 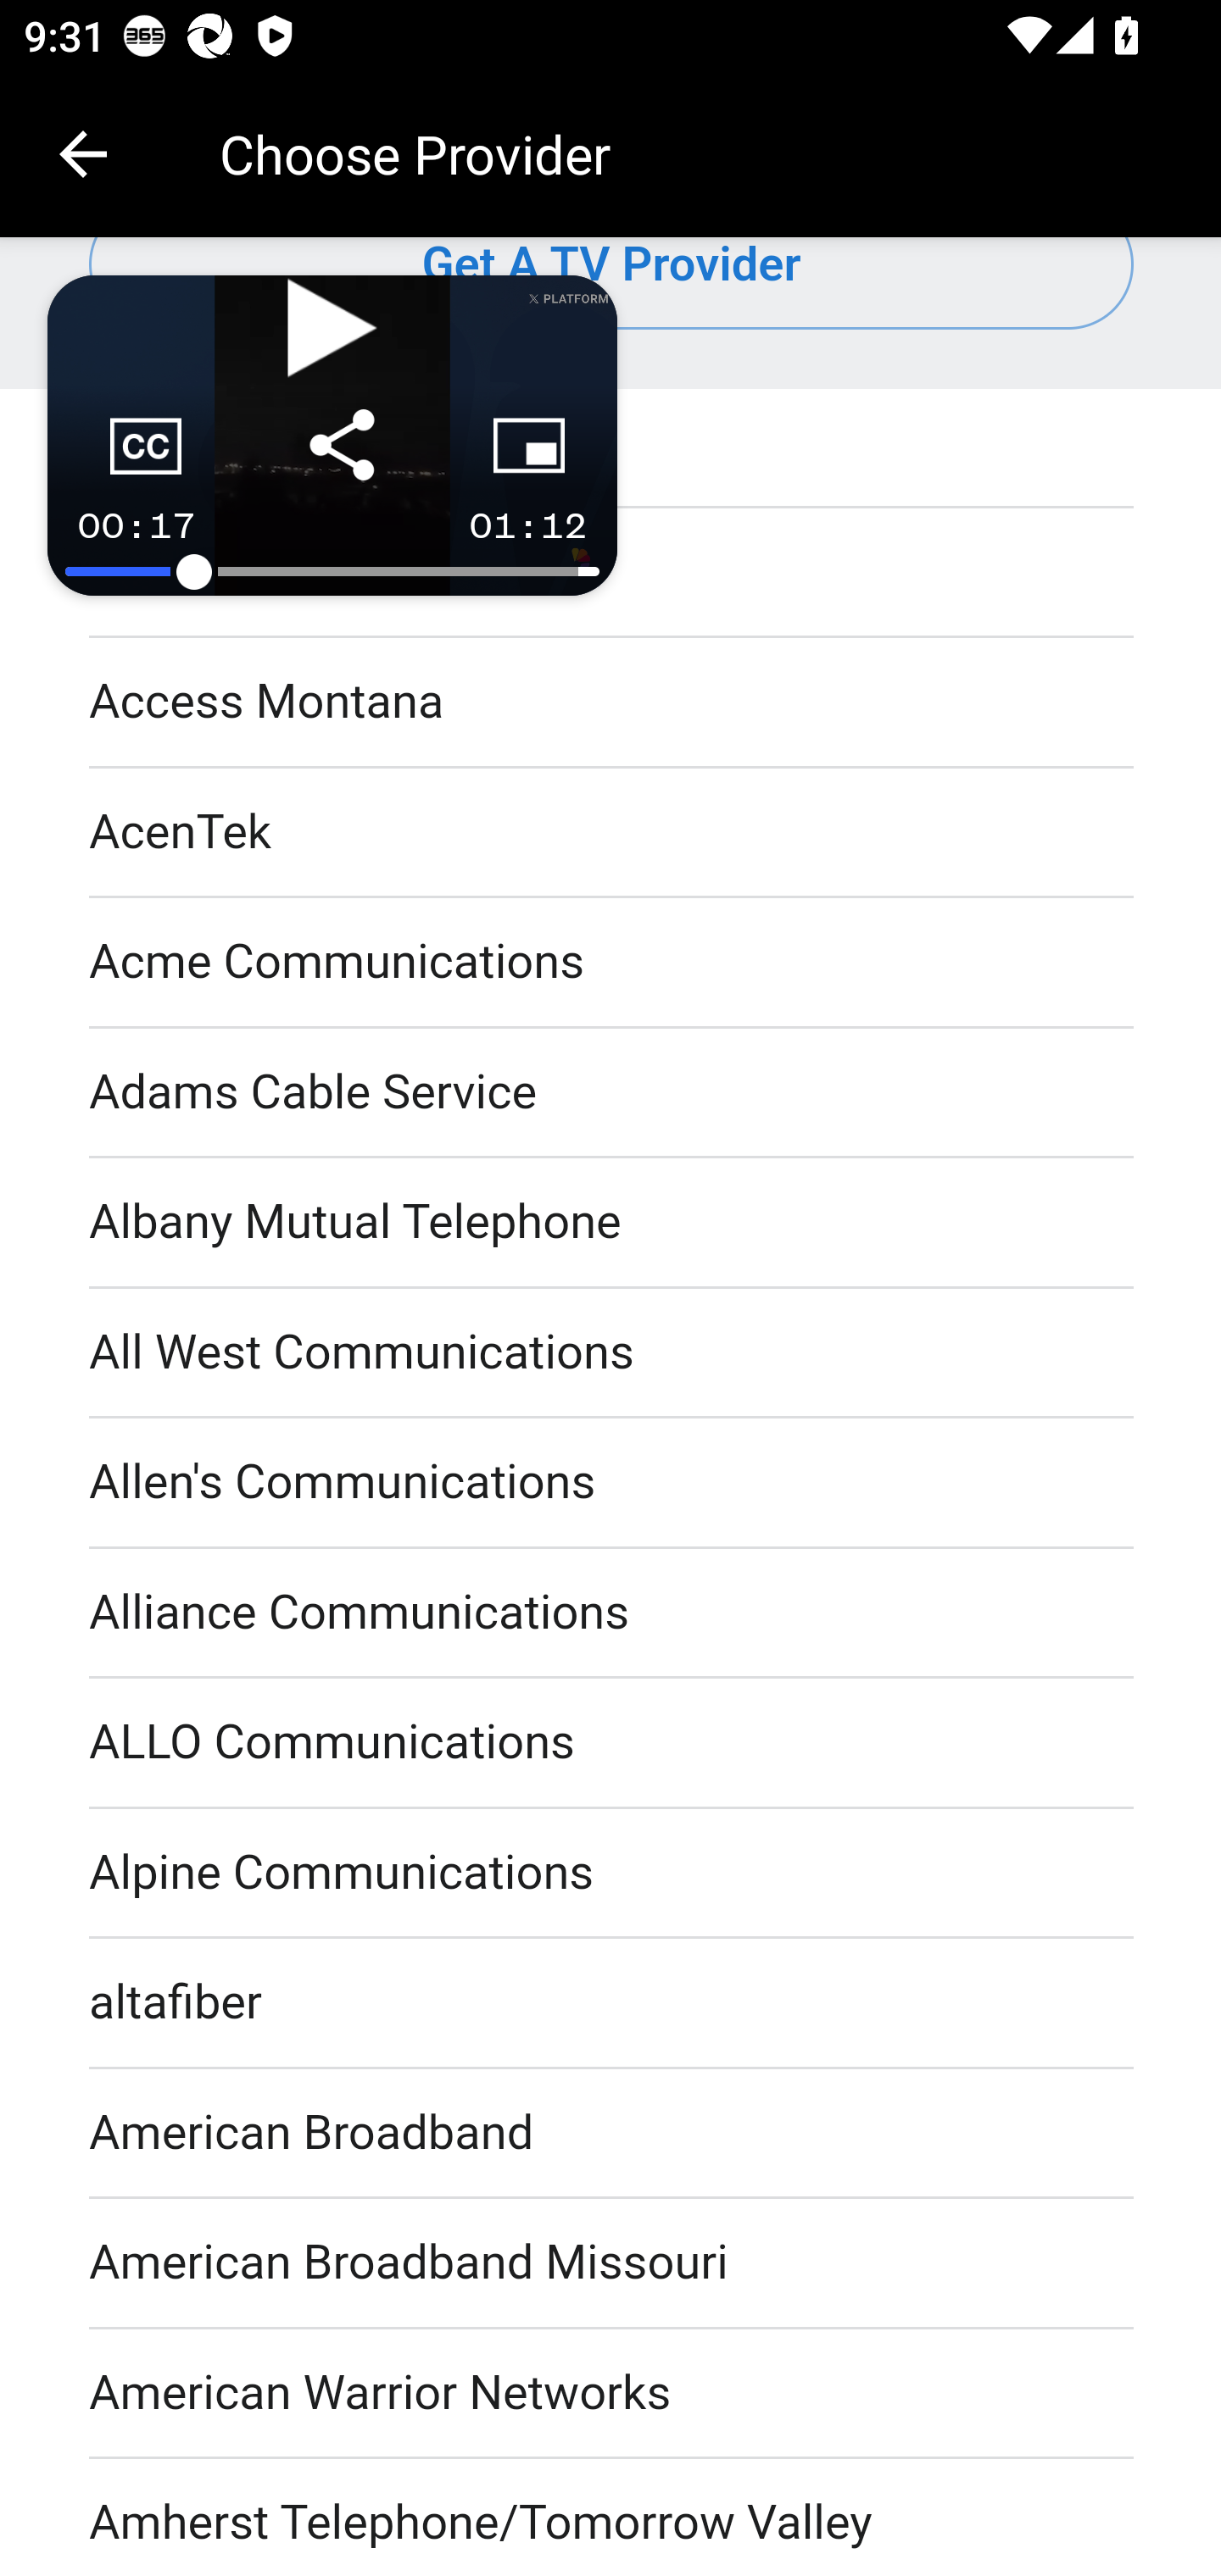 What do you see at coordinates (612, 2396) in the screenshot?
I see `American Warrior Networks` at bounding box center [612, 2396].